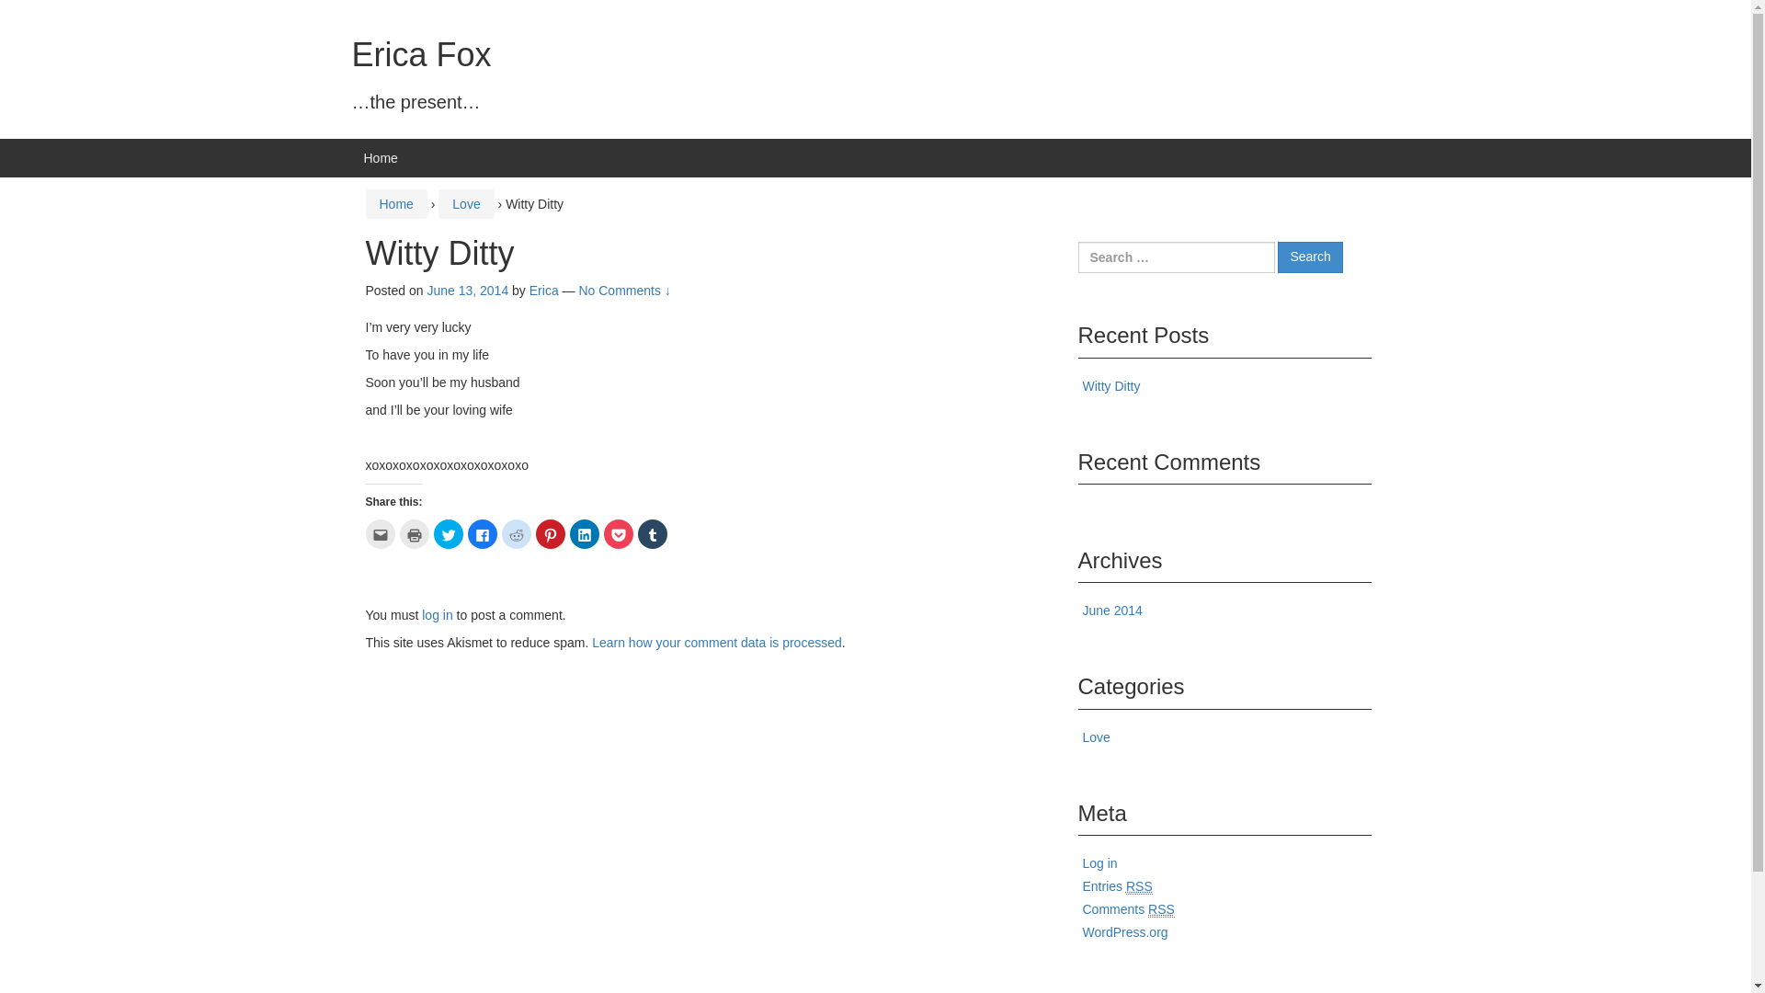 The height and width of the screenshot is (993, 1765). What do you see at coordinates (395, 204) in the screenshot?
I see `Home` at bounding box center [395, 204].